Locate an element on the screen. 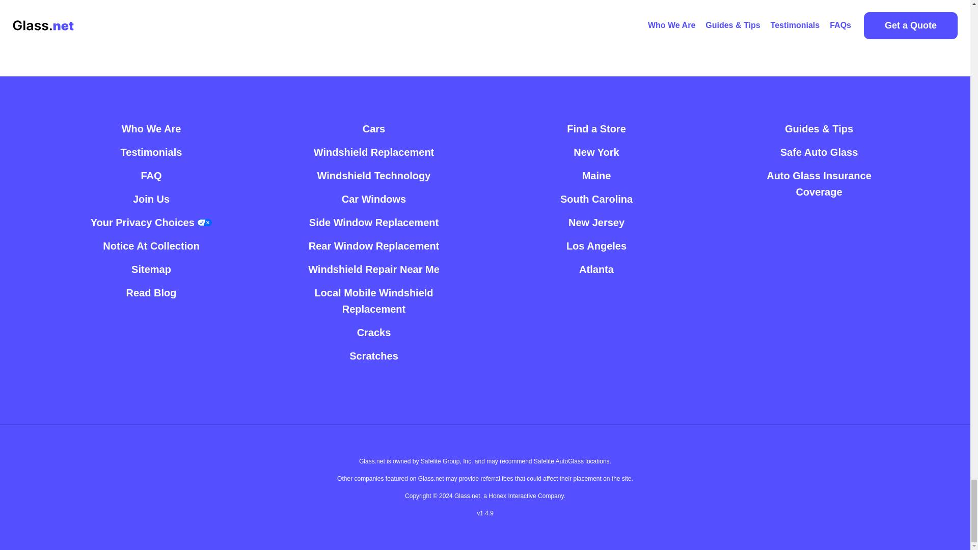 This screenshot has width=978, height=550. Notice At Collection  is located at coordinates (151, 246).